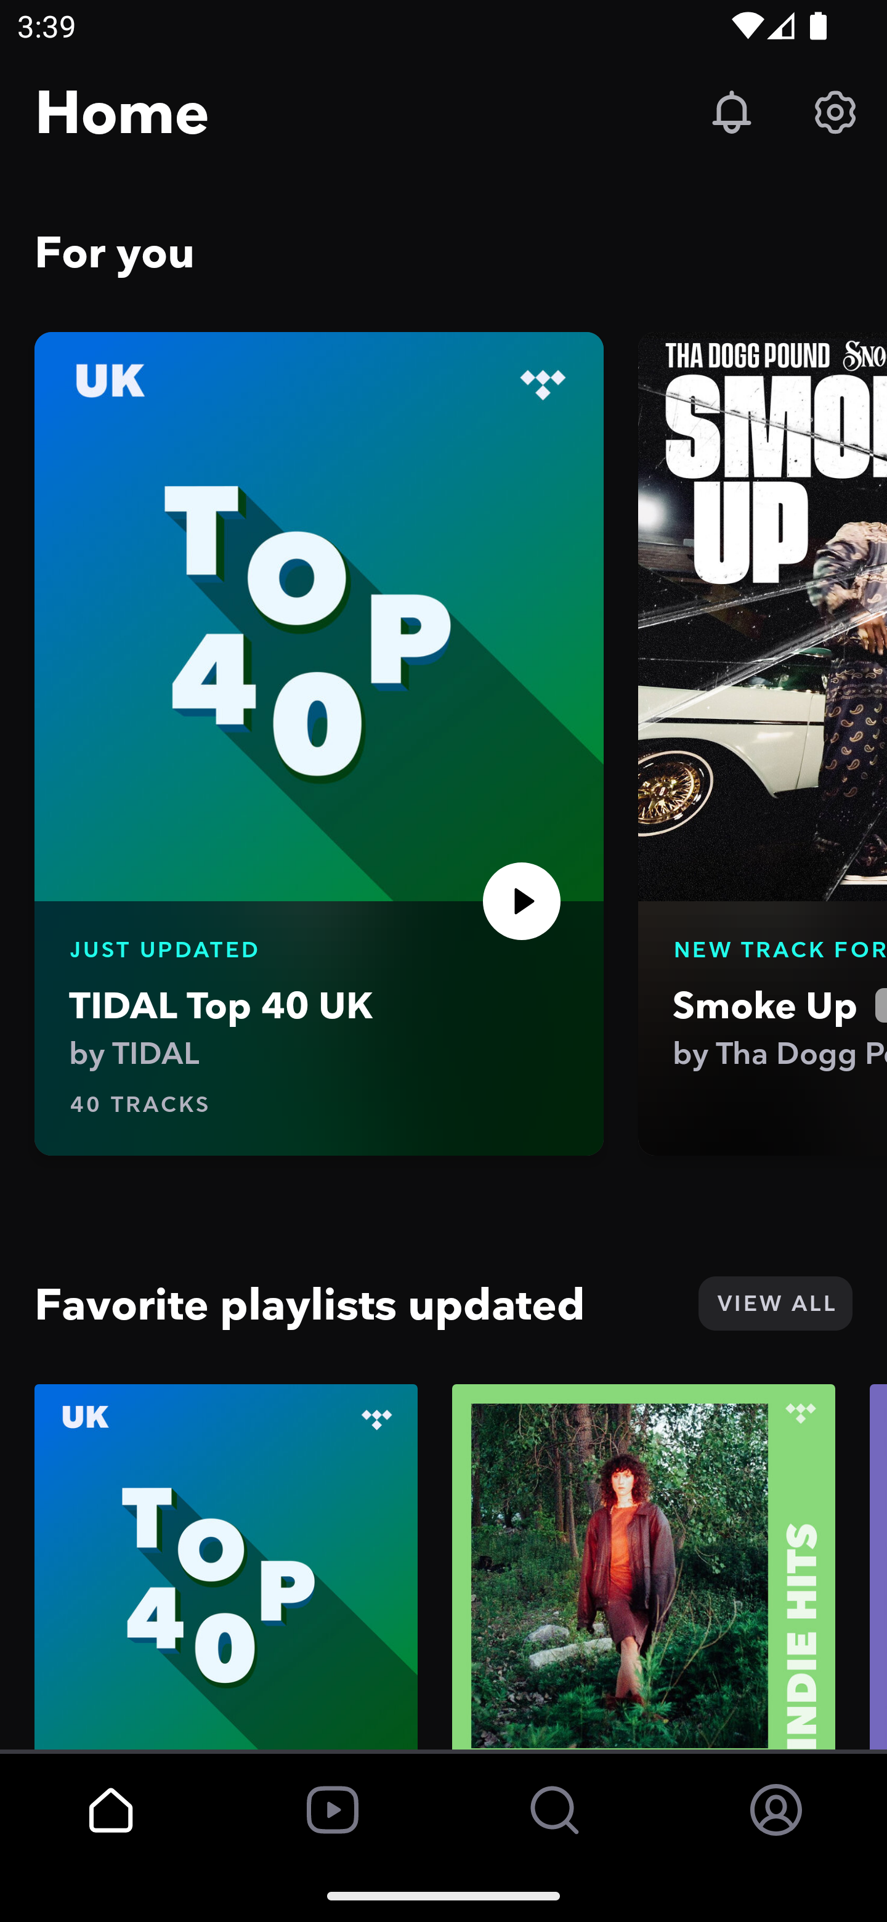 The width and height of the screenshot is (887, 1922). I want to click on Settings, so click(835, 111).